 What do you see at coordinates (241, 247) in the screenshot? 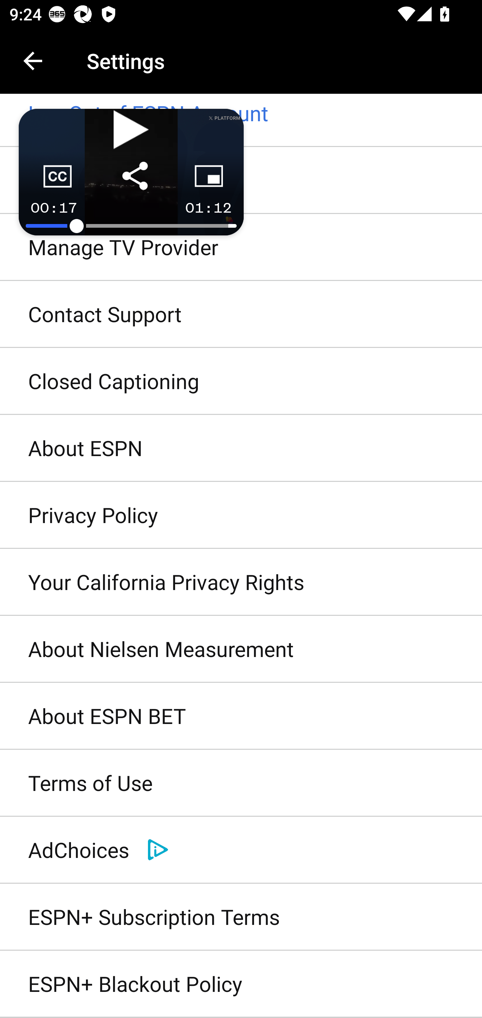
I see `Manage TV Provider` at bounding box center [241, 247].